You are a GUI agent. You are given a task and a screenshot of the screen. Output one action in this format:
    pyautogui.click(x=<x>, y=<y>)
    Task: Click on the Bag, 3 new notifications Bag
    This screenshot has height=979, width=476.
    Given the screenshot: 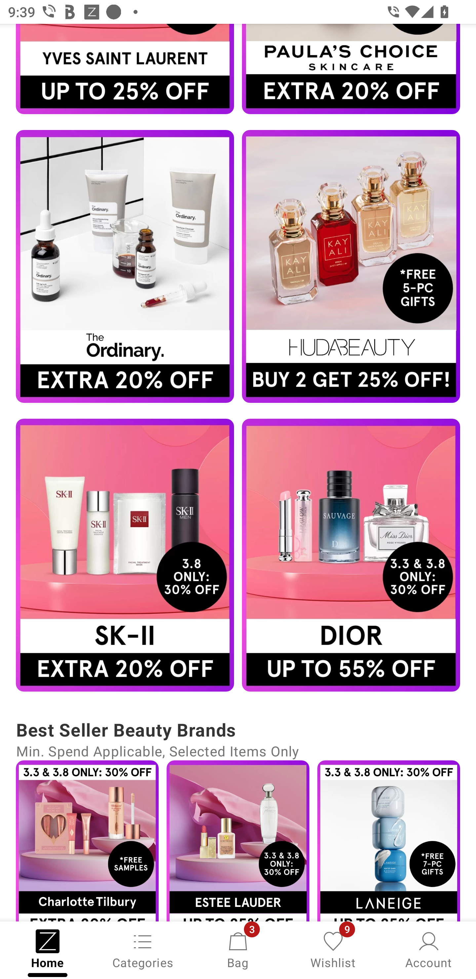 What is the action you would take?
    pyautogui.click(x=238, y=949)
    